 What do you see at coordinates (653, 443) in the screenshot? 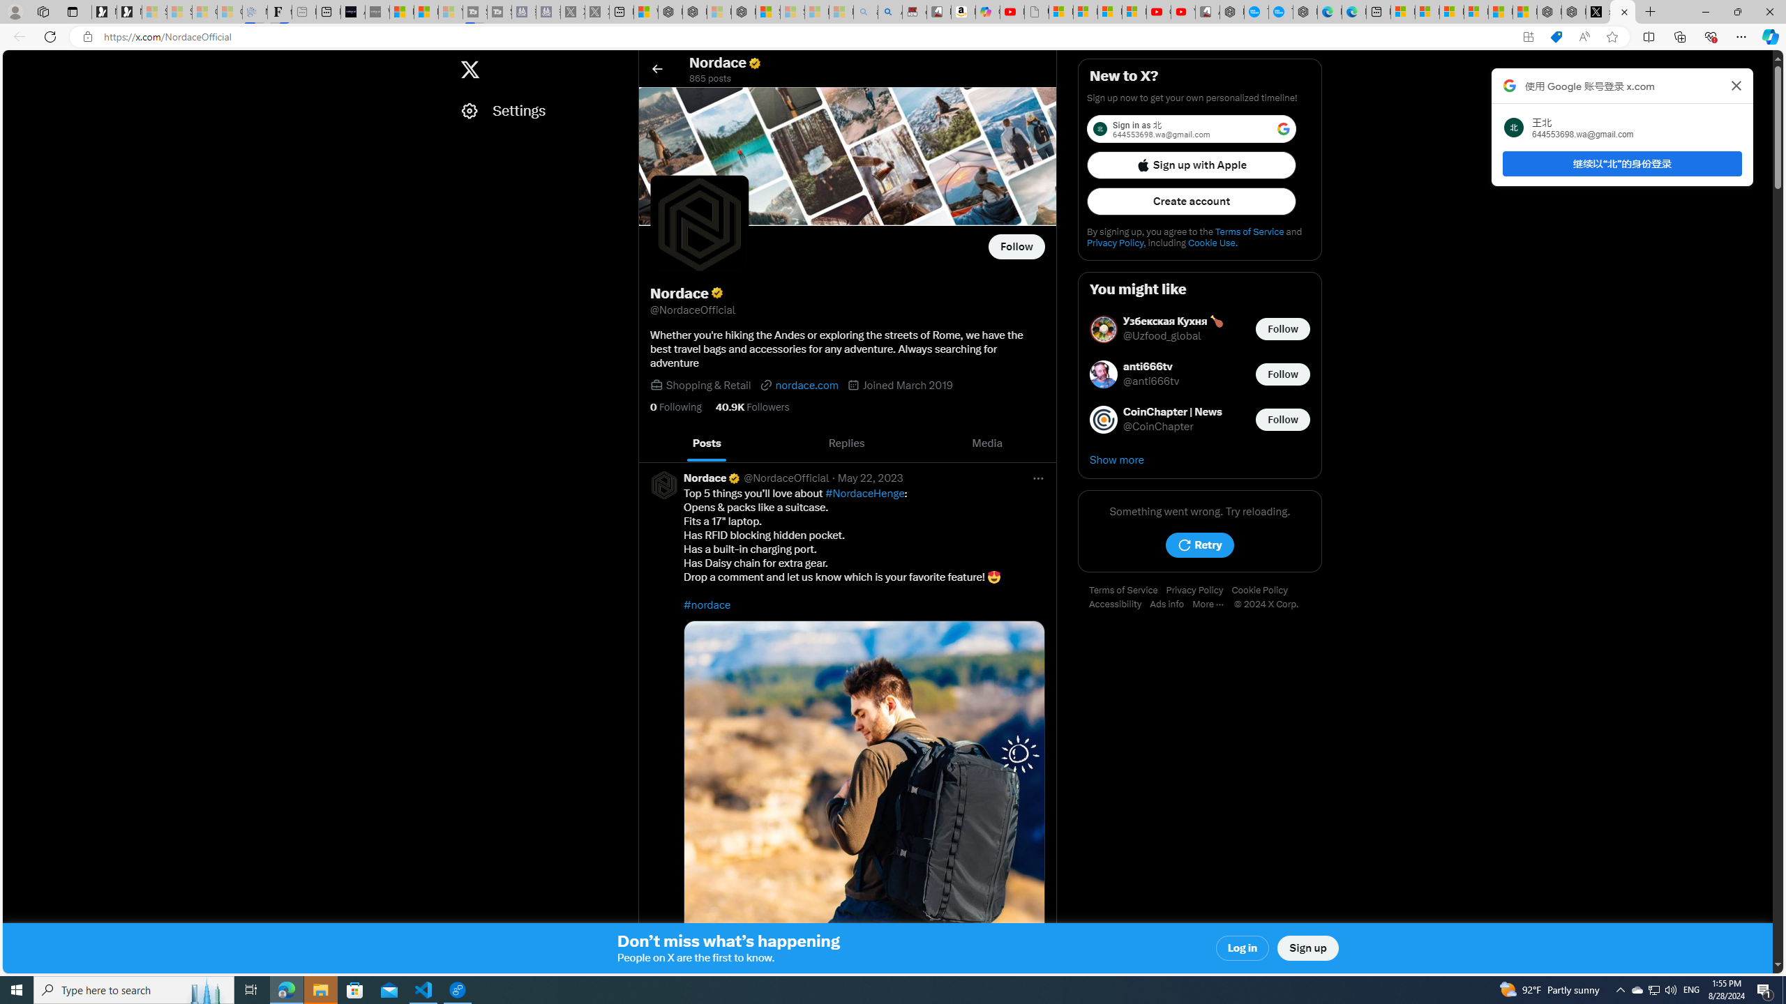
I see `Previous` at bounding box center [653, 443].